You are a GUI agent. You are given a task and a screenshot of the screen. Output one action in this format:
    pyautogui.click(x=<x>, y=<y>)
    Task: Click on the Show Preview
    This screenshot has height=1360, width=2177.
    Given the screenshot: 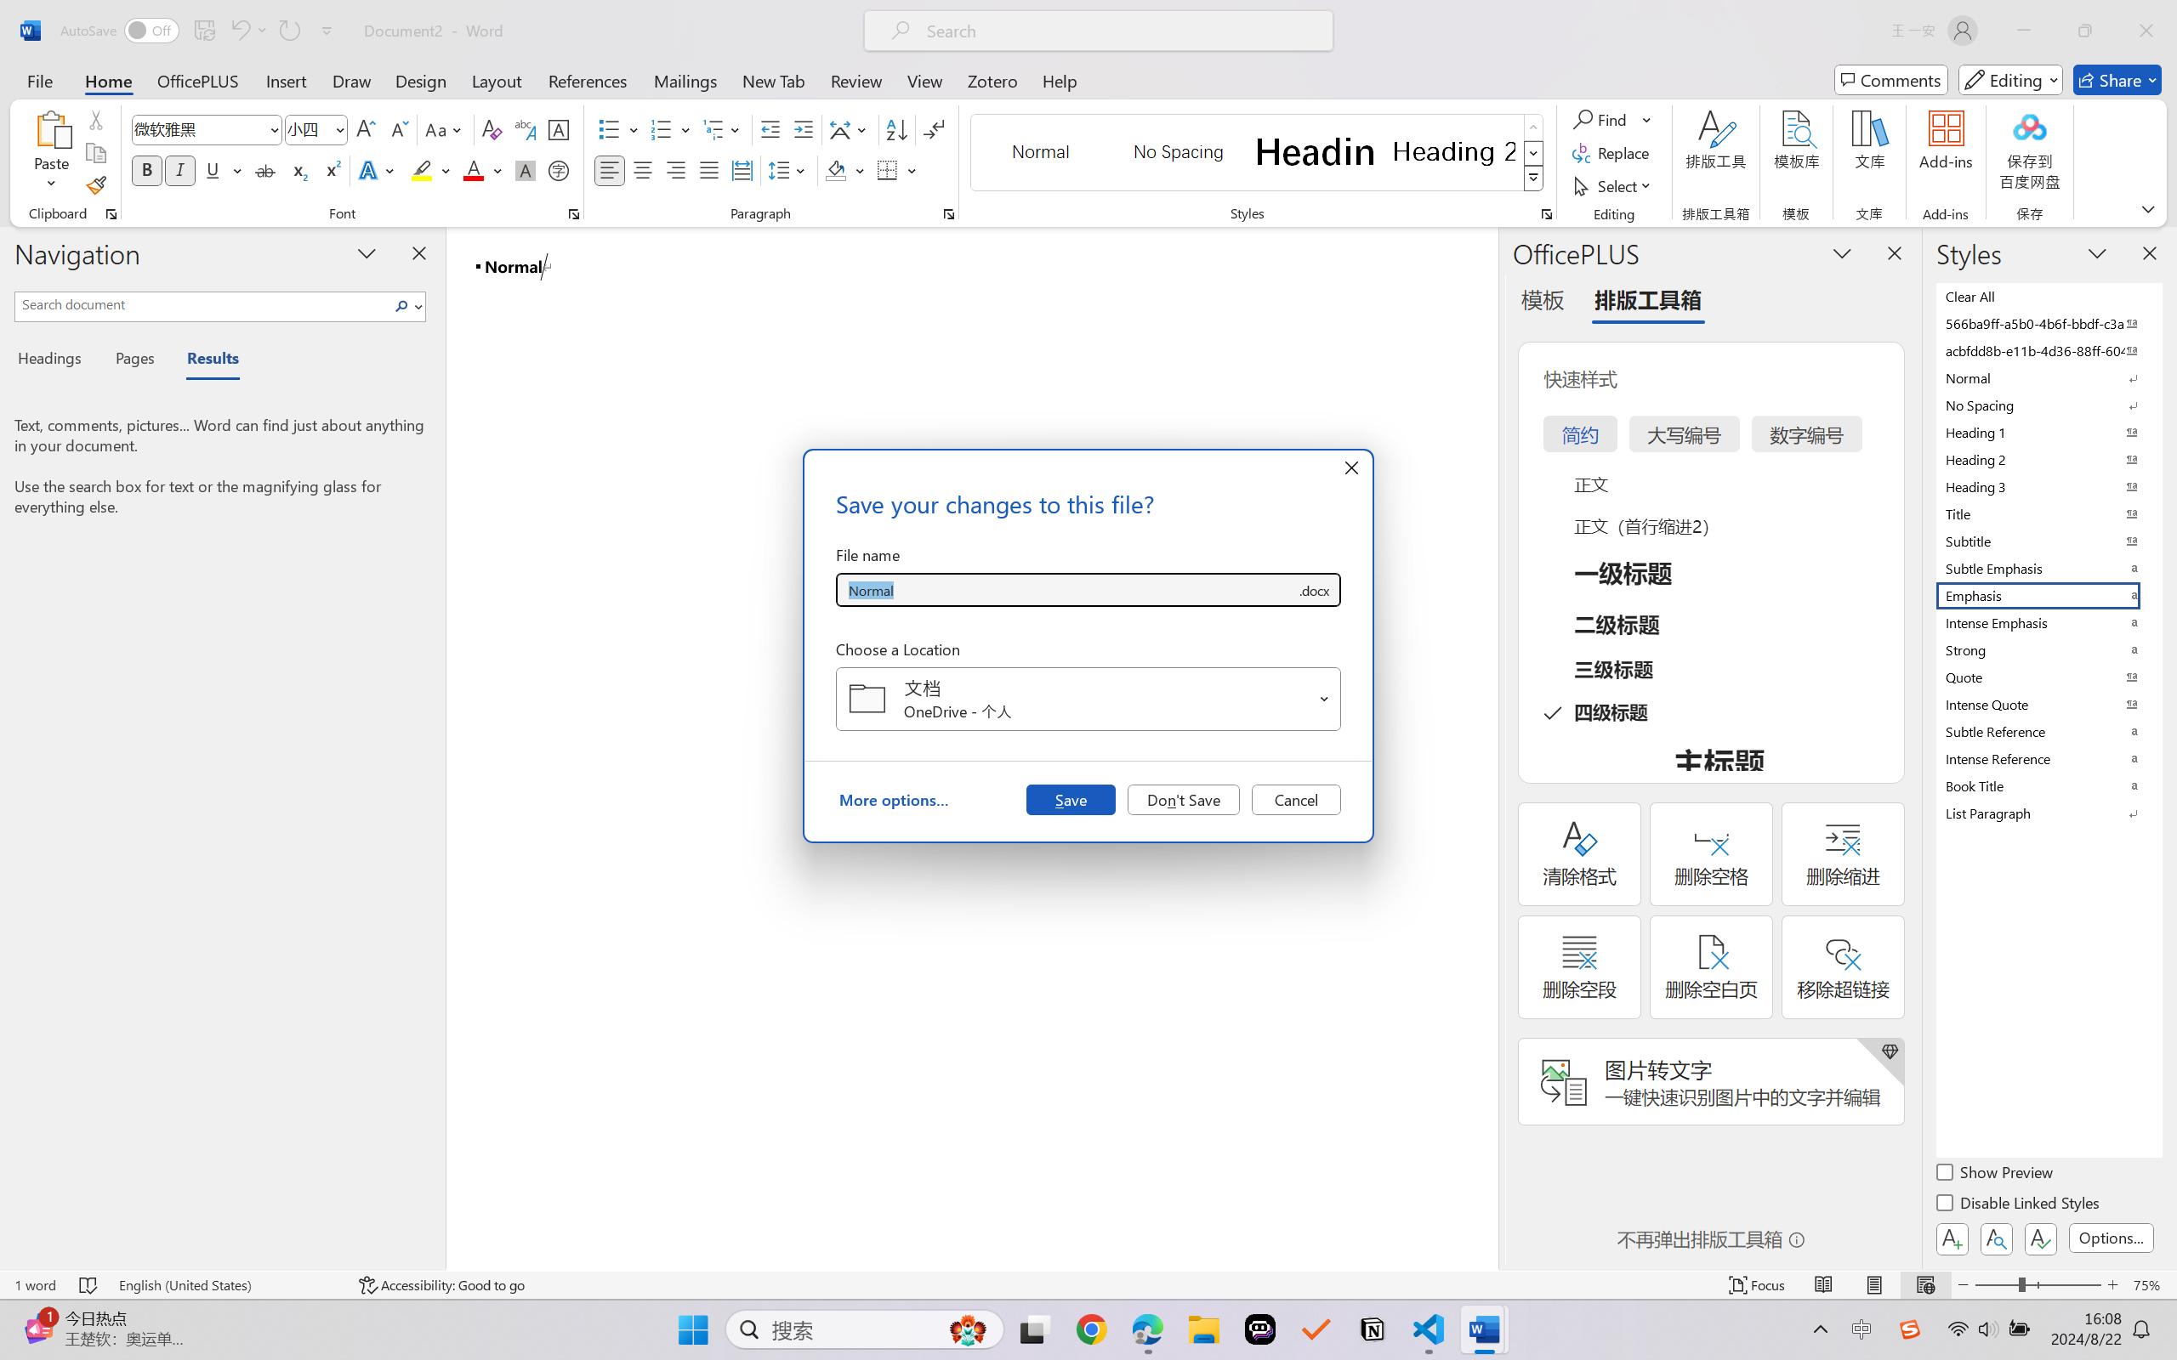 What is the action you would take?
    pyautogui.click(x=1996, y=1175)
    